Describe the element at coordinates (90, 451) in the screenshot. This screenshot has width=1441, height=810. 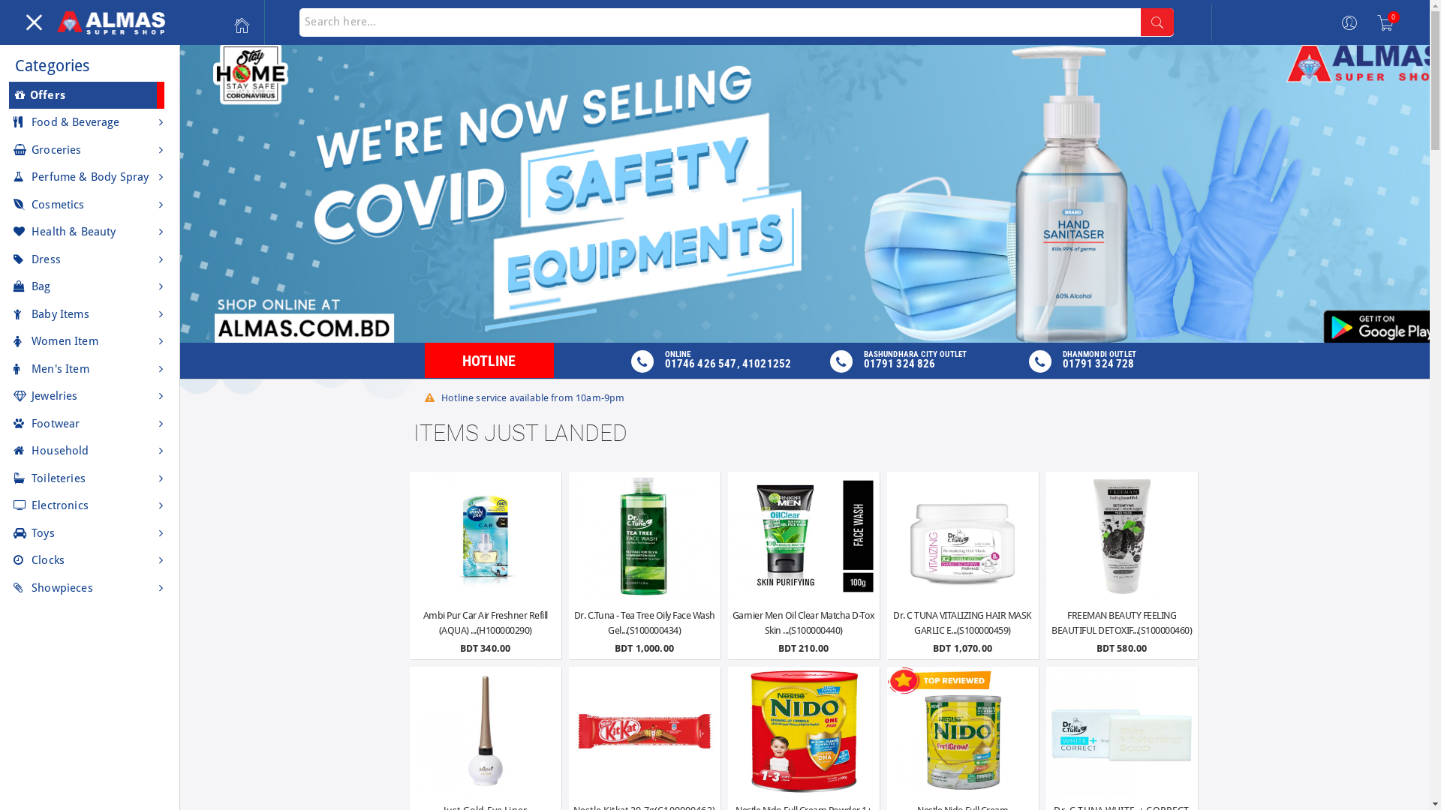
I see `Household` at that location.